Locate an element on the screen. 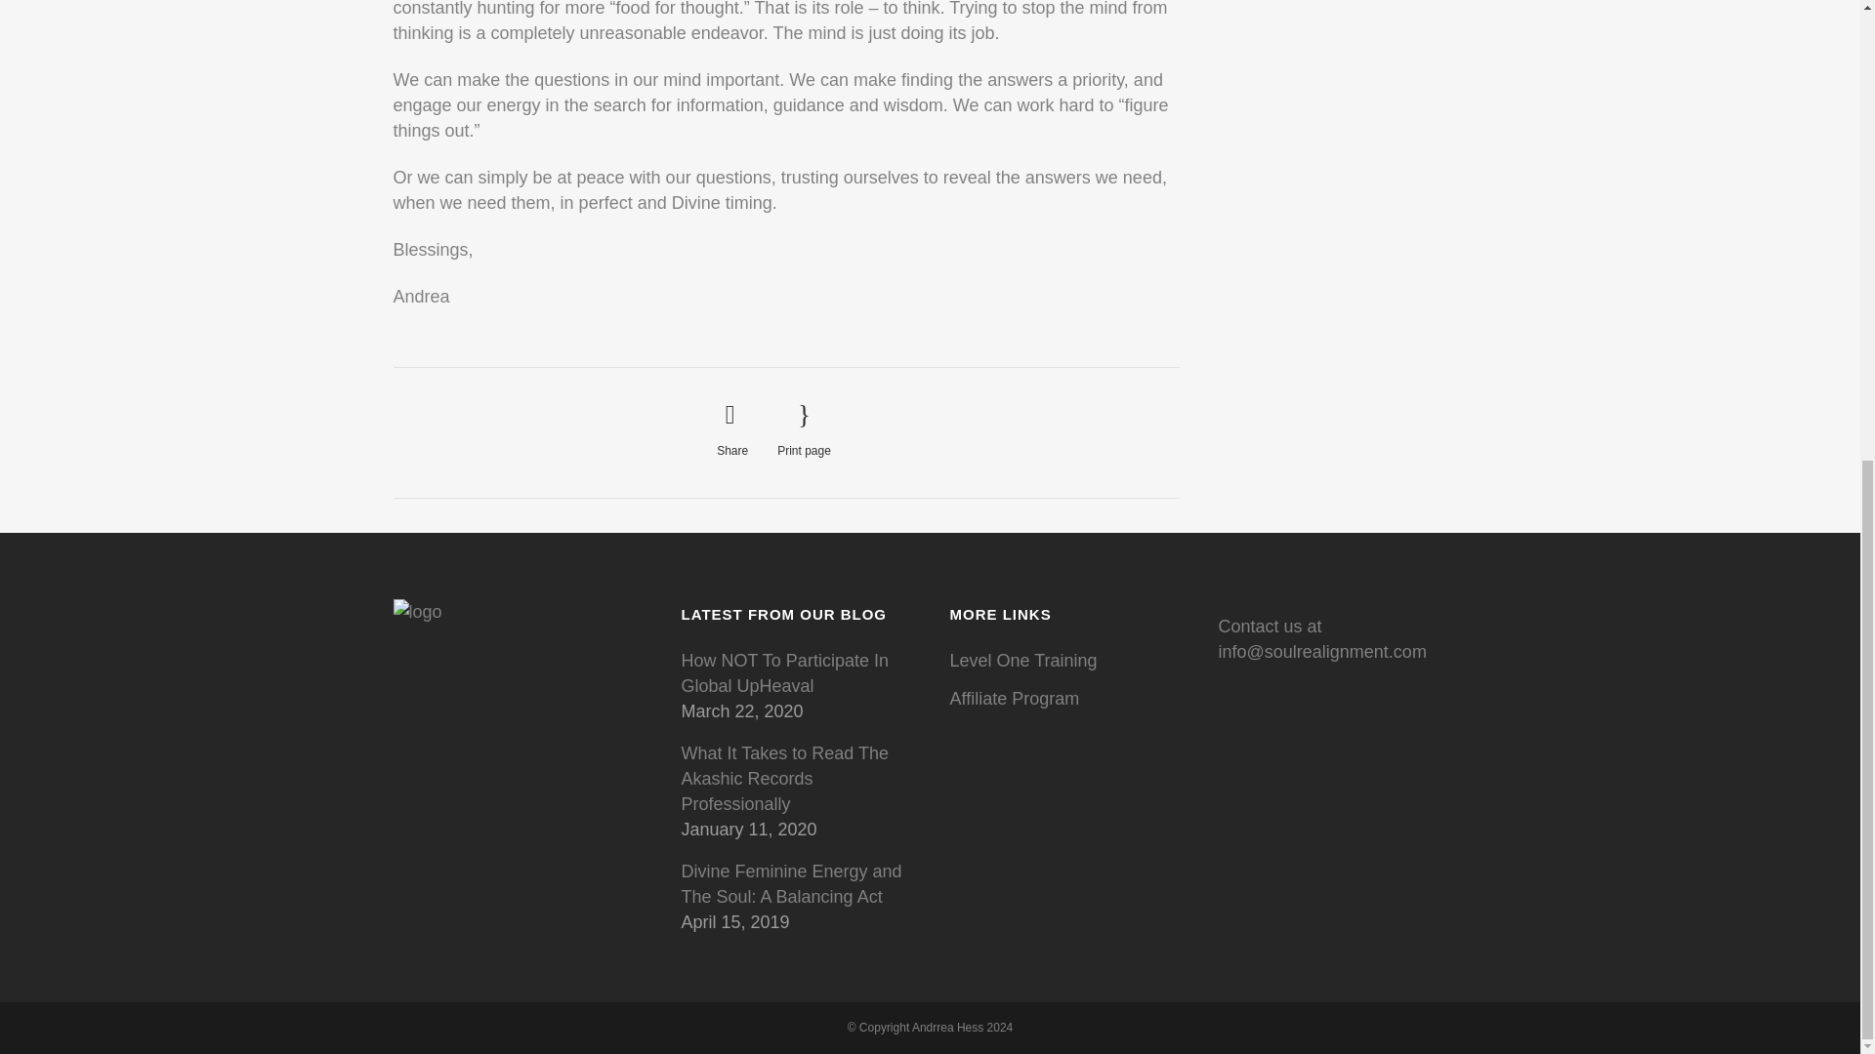 The image size is (1875, 1054). What It Takes to Read The Akashic Records Professionally is located at coordinates (801, 779).